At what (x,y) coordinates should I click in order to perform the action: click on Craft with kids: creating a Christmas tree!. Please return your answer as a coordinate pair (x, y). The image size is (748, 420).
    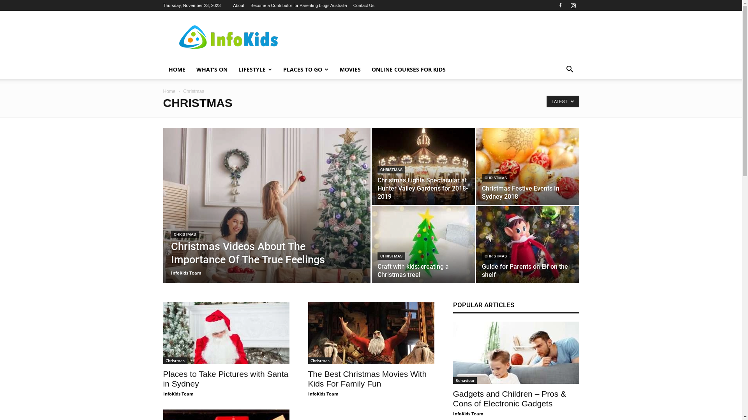
    Looking at the image, I should click on (423, 245).